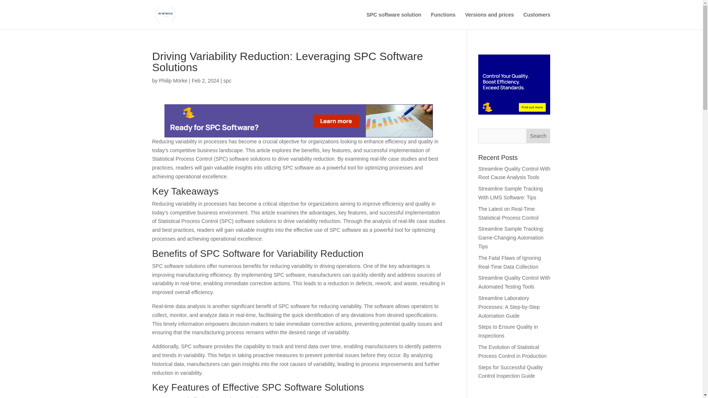 This screenshot has height=398, width=708. What do you see at coordinates (538, 136) in the screenshot?
I see `Search` at bounding box center [538, 136].